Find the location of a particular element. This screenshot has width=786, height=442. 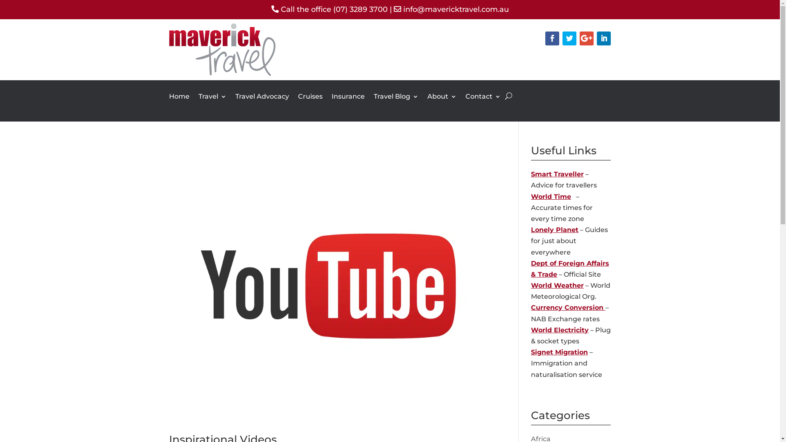

Signet Migration is located at coordinates (559, 352).